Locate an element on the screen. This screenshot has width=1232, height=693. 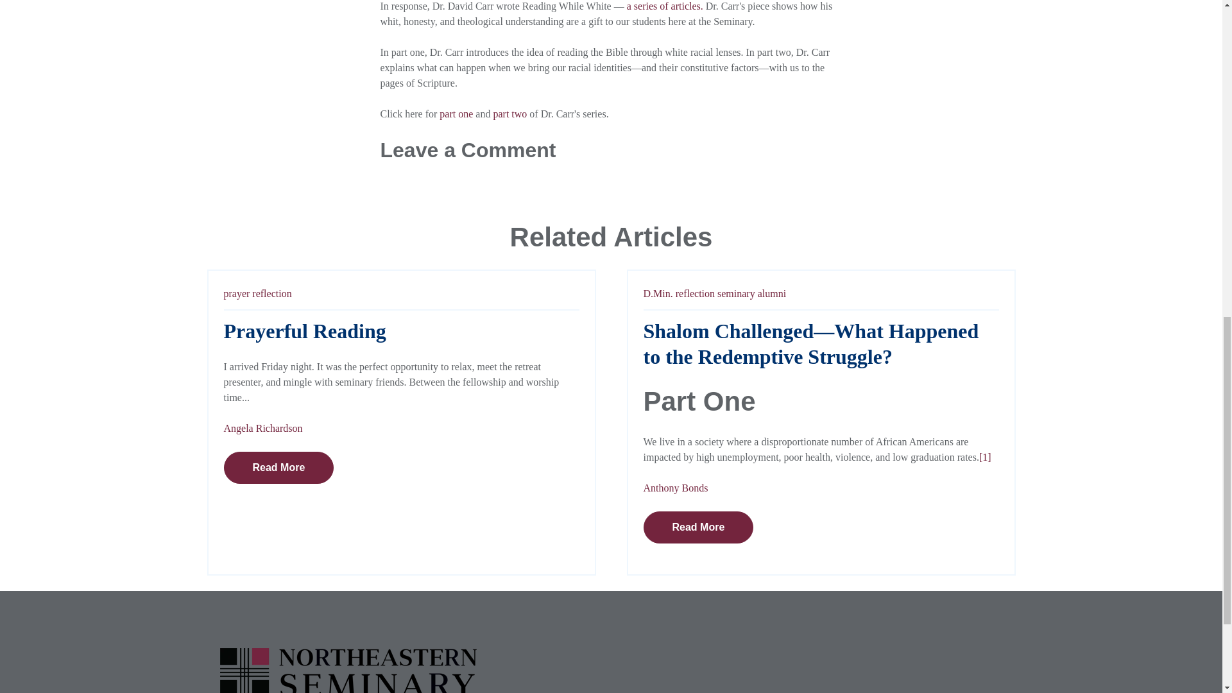
part one is located at coordinates (458, 113).